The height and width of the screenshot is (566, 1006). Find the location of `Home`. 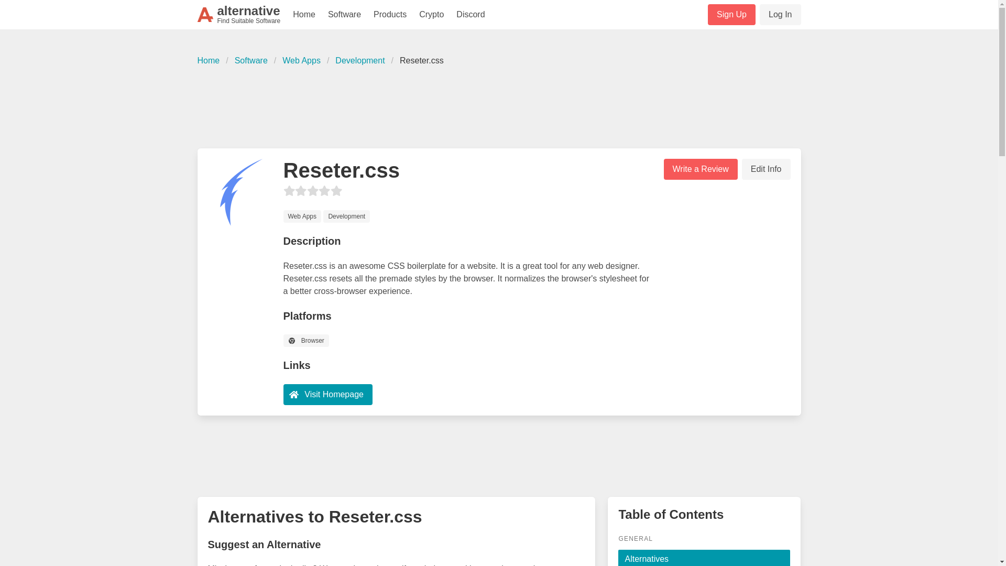

Home is located at coordinates (211, 61).